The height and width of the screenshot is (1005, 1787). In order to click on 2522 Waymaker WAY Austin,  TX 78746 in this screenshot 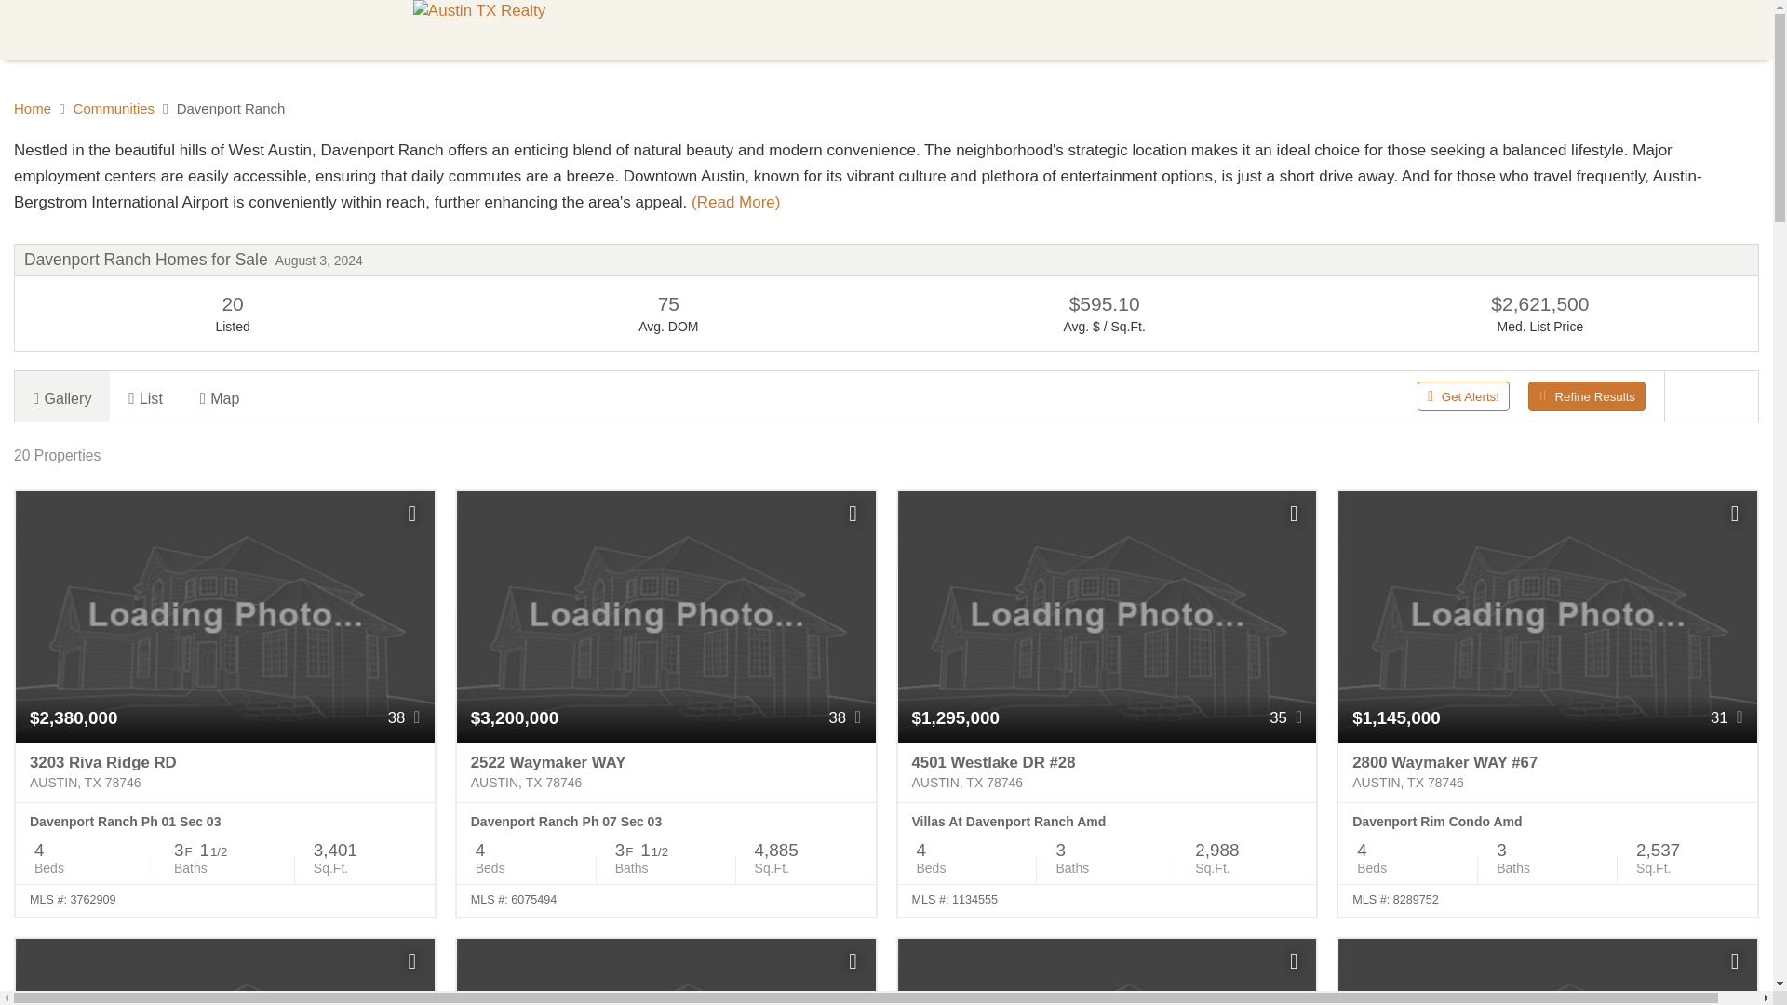, I will do `click(666, 772)`.